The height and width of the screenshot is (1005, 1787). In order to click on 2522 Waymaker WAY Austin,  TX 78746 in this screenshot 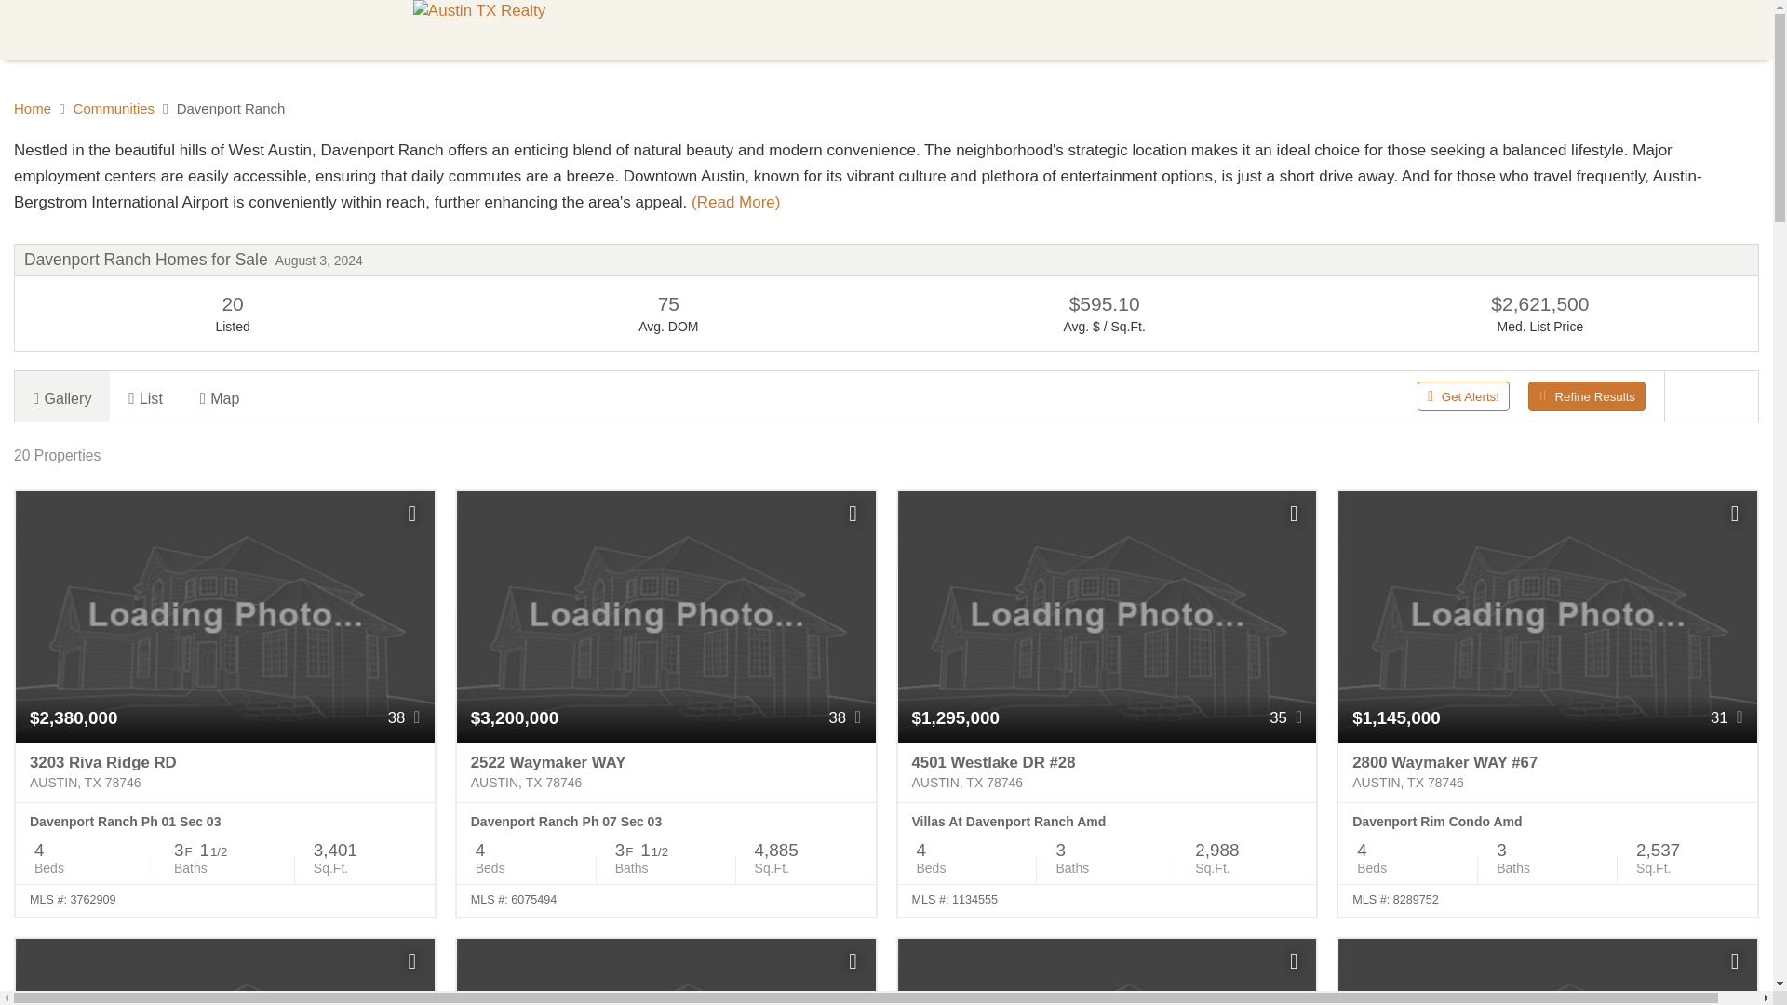, I will do `click(666, 772)`.